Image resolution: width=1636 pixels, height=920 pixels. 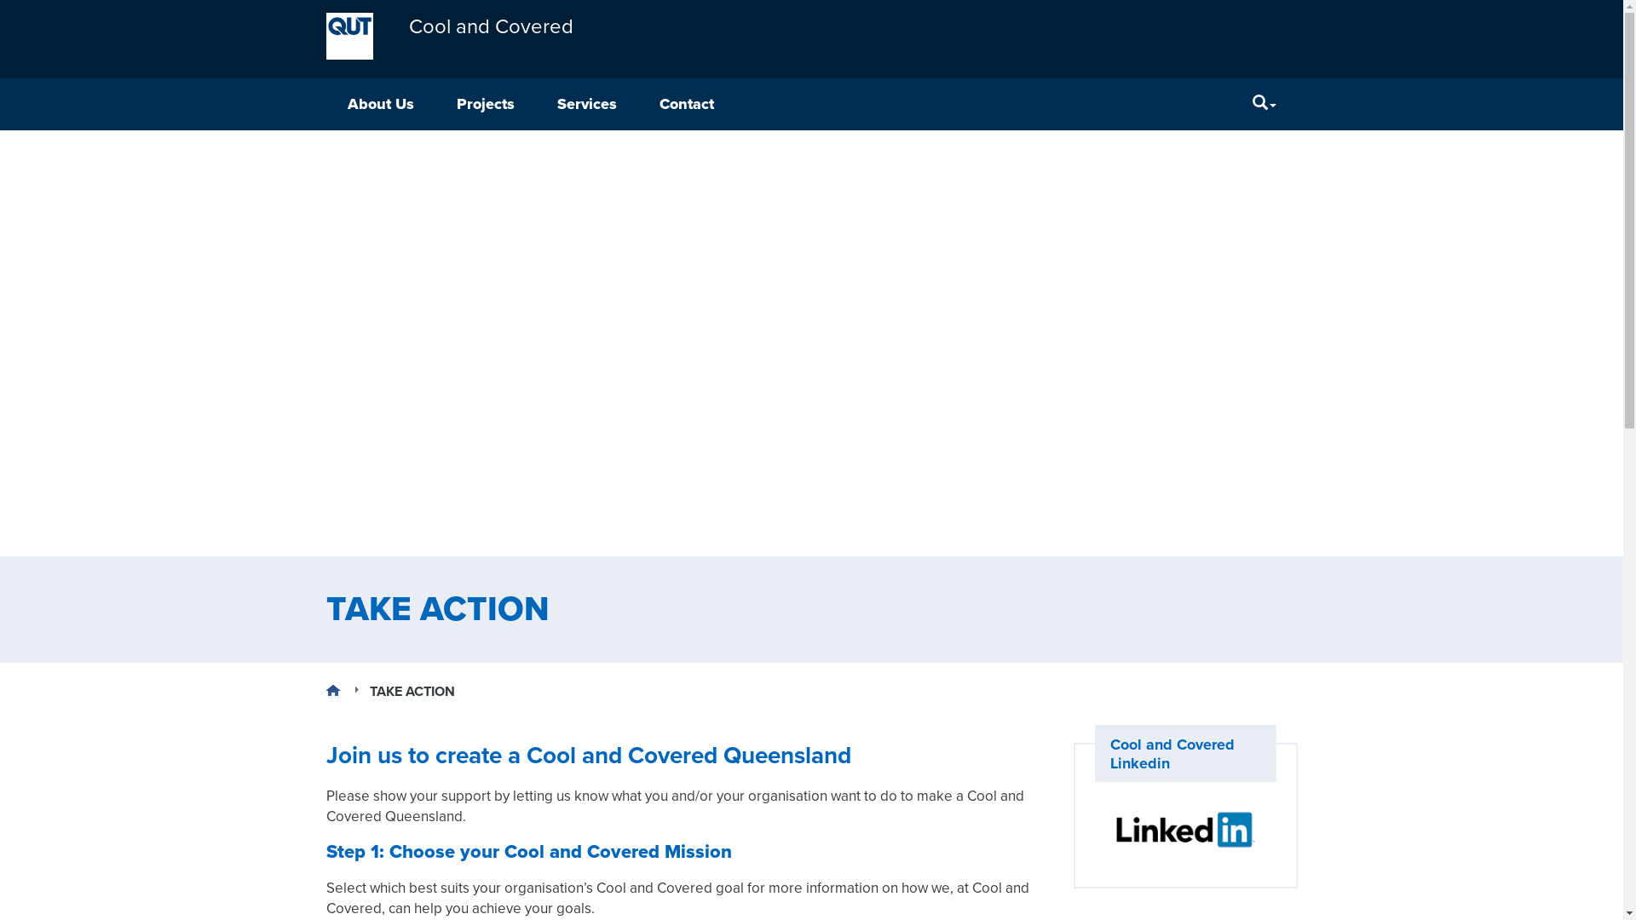 What do you see at coordinates (686, 104) in the screenshot?
I see `Contact` at bounding box center [686, 104].